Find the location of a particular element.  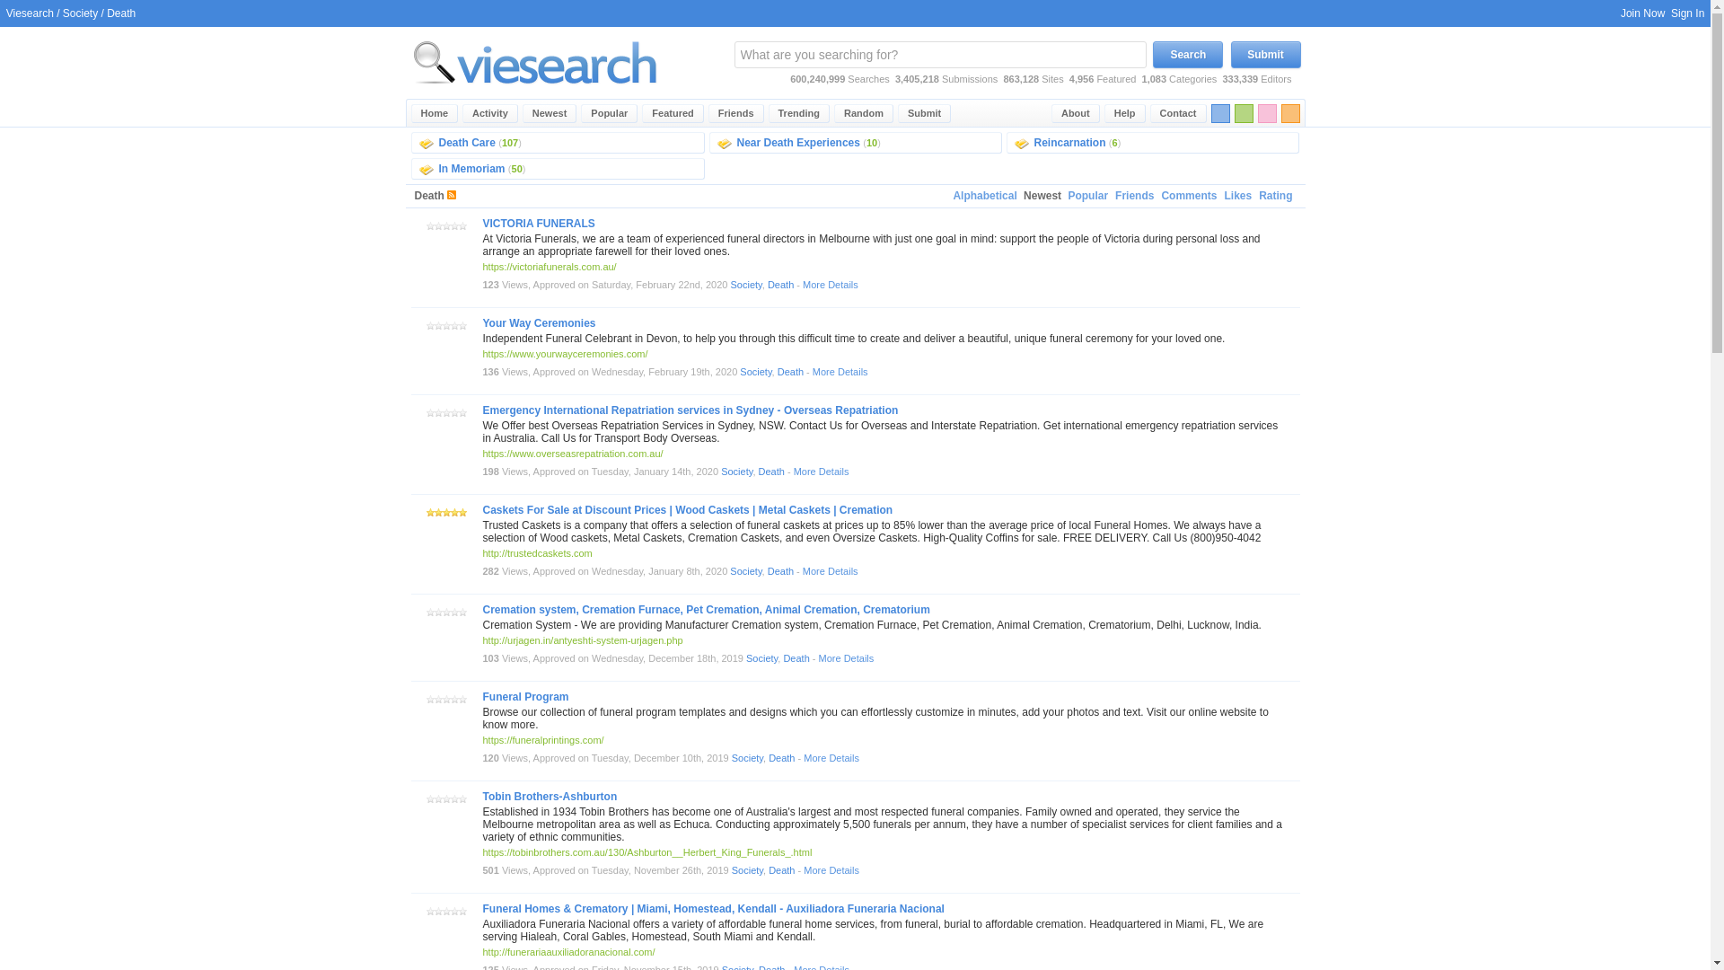

Reincarnation is located at coordinates (1070, 143).